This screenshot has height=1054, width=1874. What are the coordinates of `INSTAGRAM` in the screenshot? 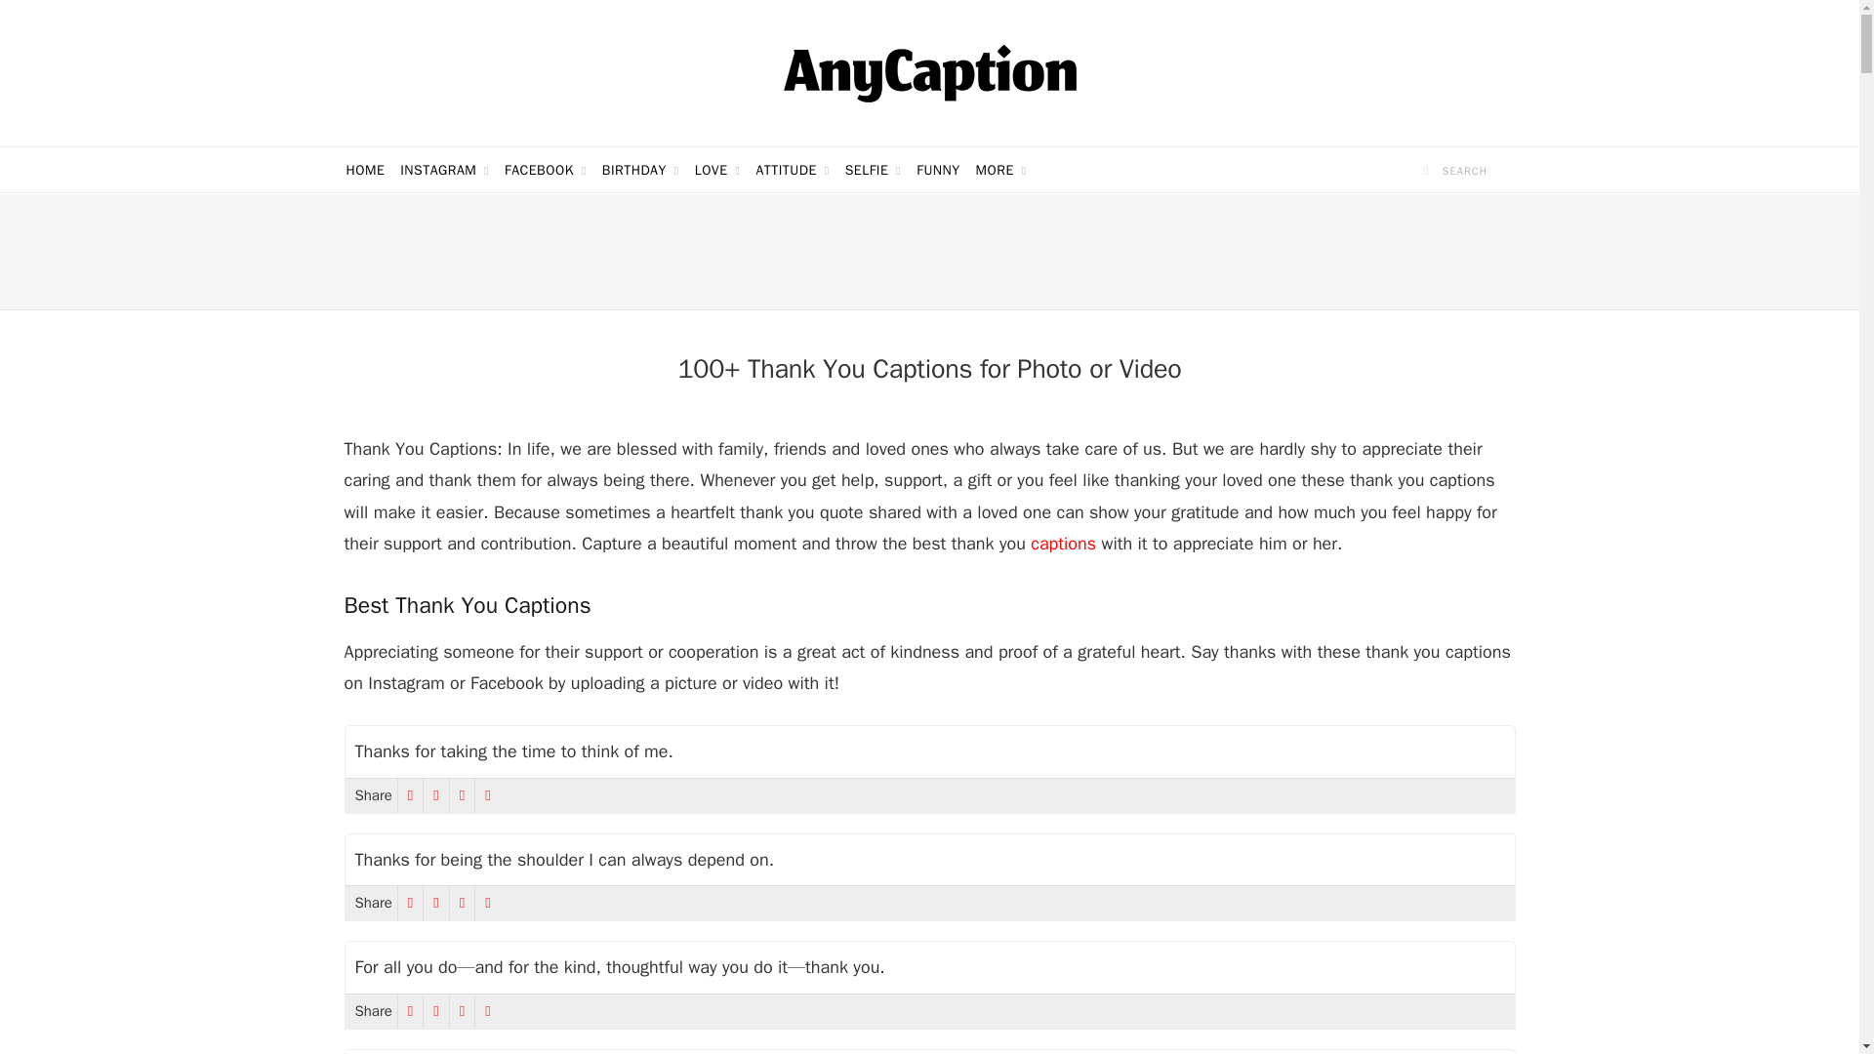 It's located at (443, 170).